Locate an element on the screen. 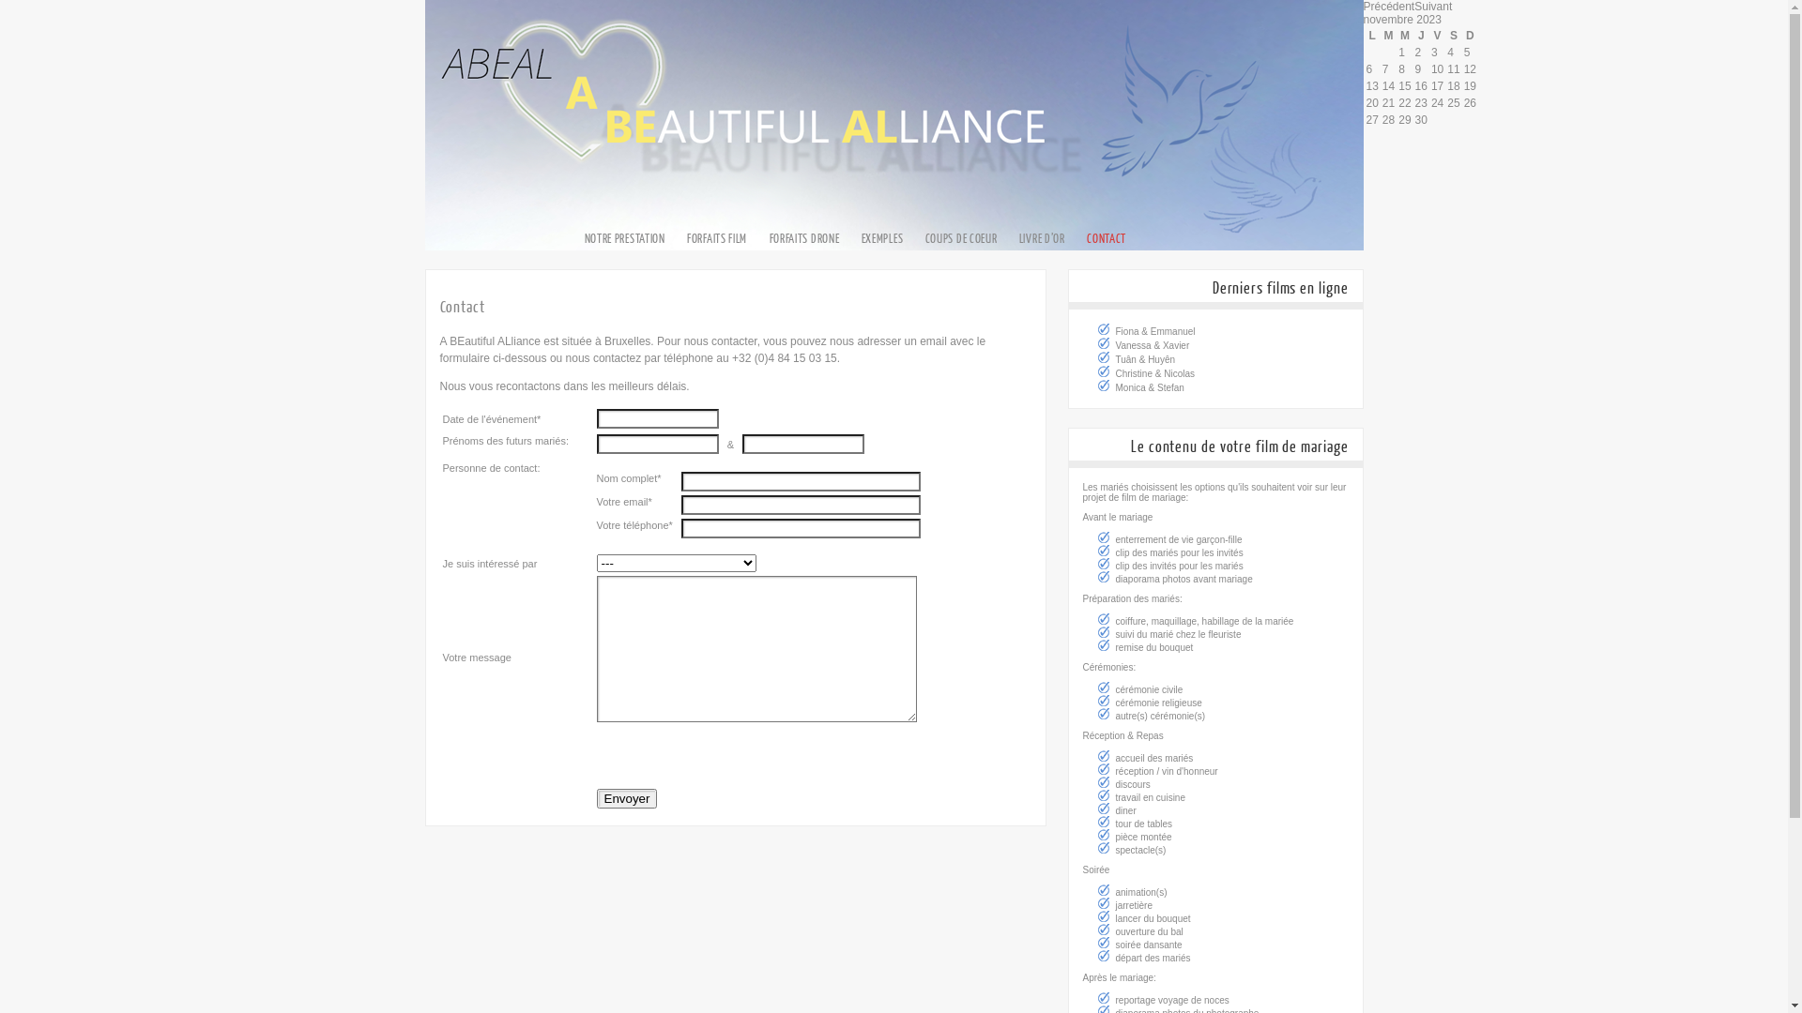 The height and width of the screenshot is (1013, 1802). Fiona & Emmanuel is located at coordinates (1154, 332).